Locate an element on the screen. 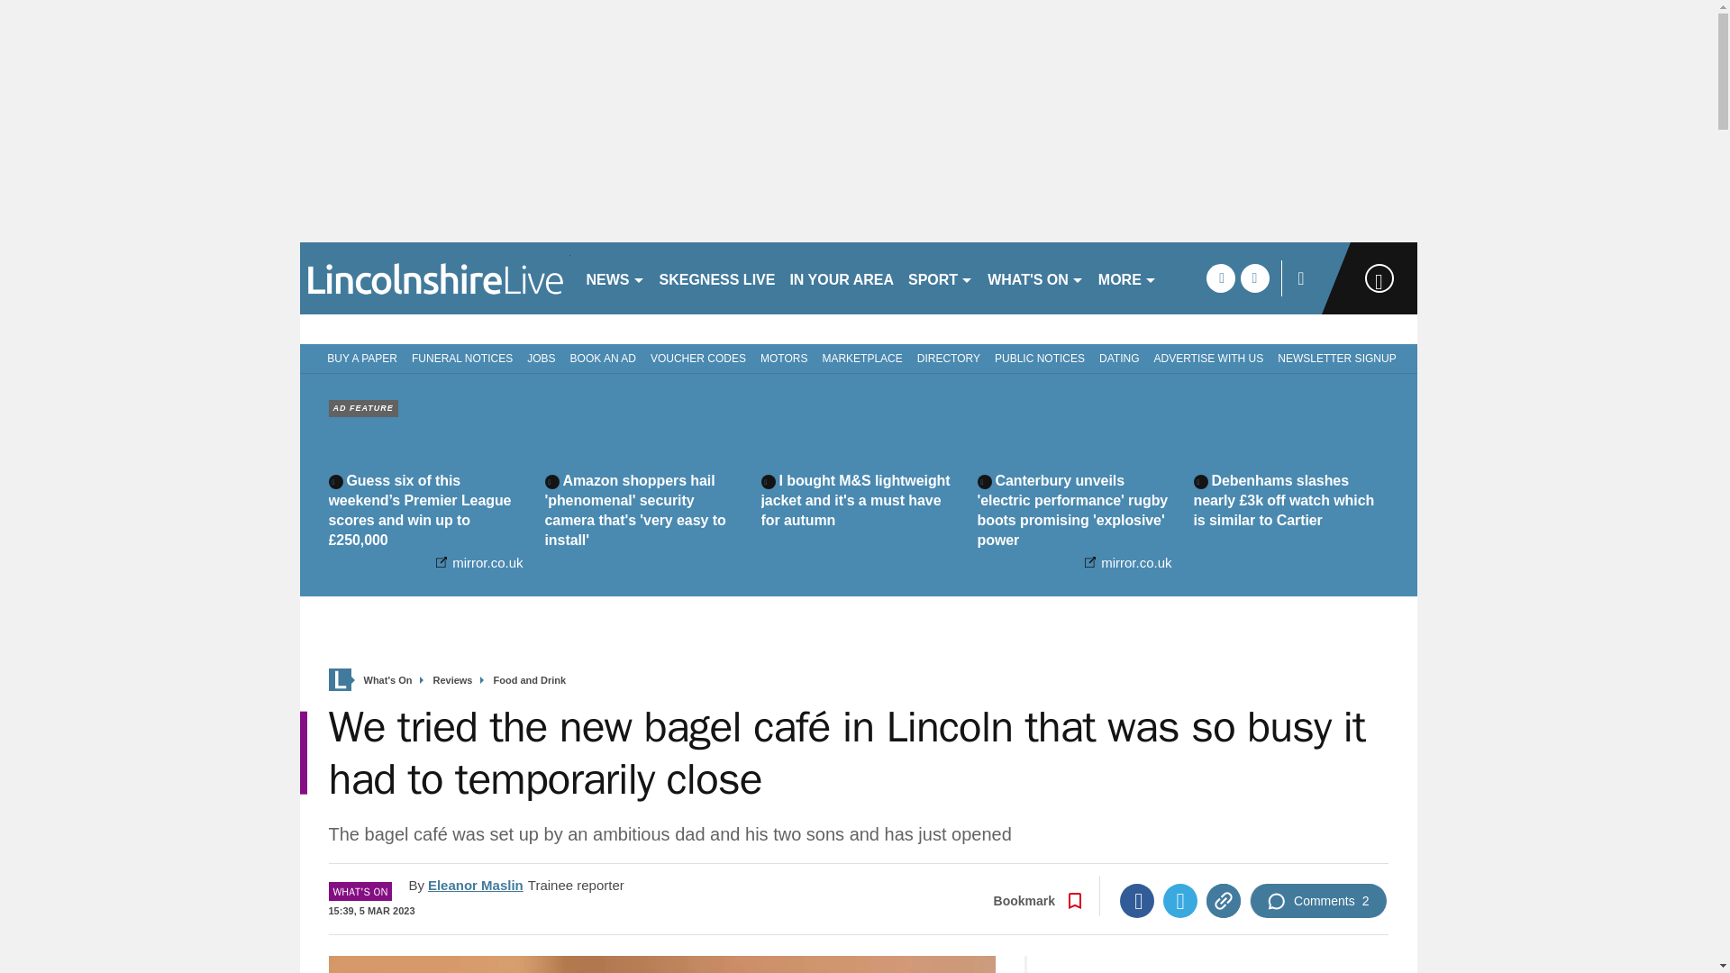 This screenshot has width=1730, height=973. twitter is located at coordinates (1254, 277).